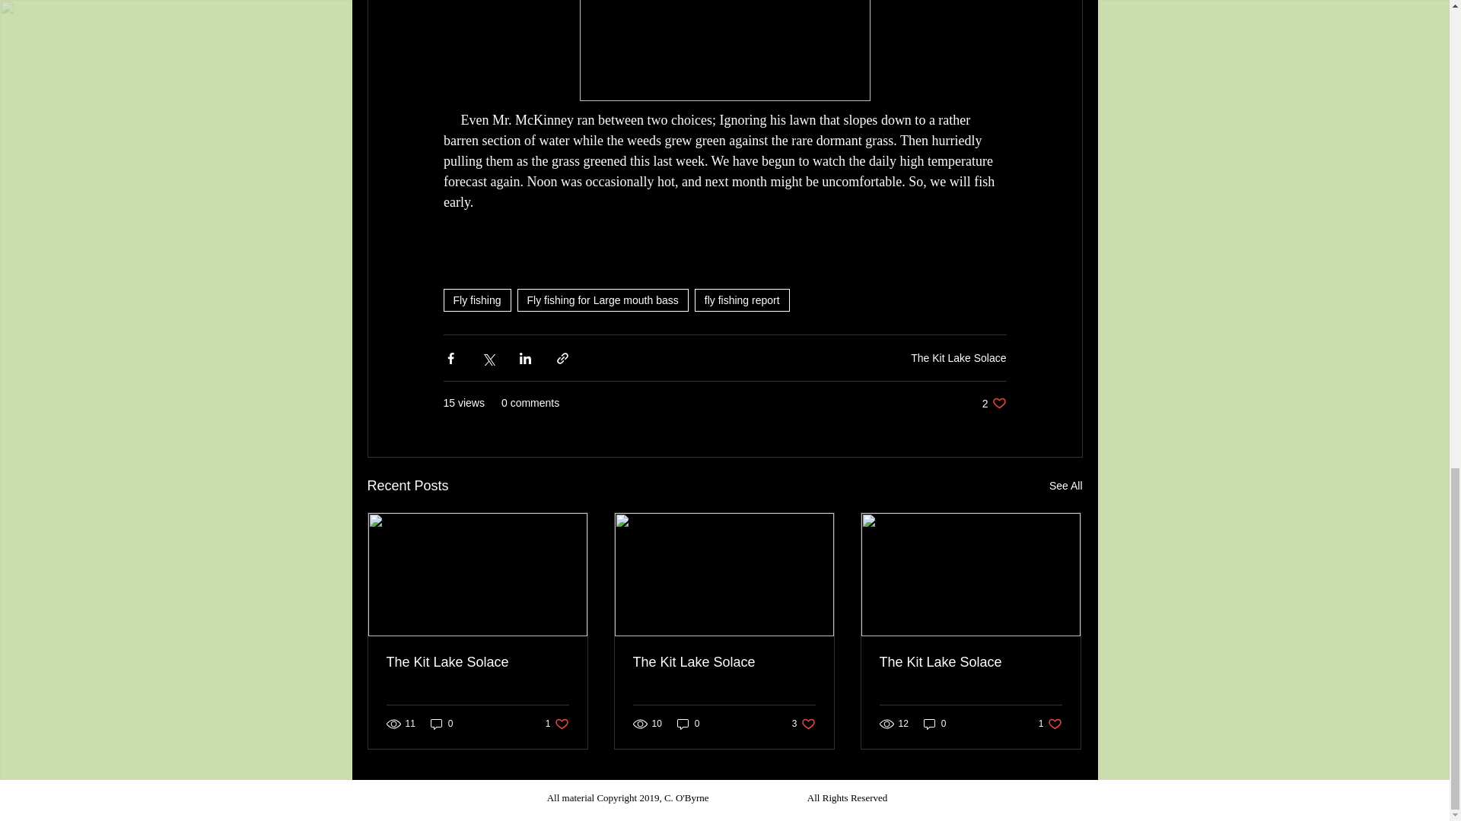 The image size is (1461, 821). I want to click on See All, so click(688, 724).